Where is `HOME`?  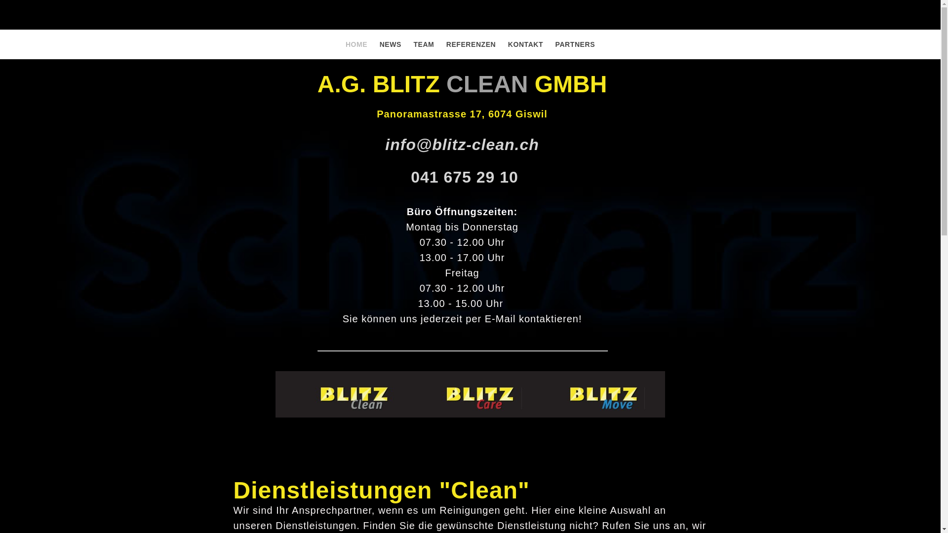 HOME is located at coordinates (356, 44).